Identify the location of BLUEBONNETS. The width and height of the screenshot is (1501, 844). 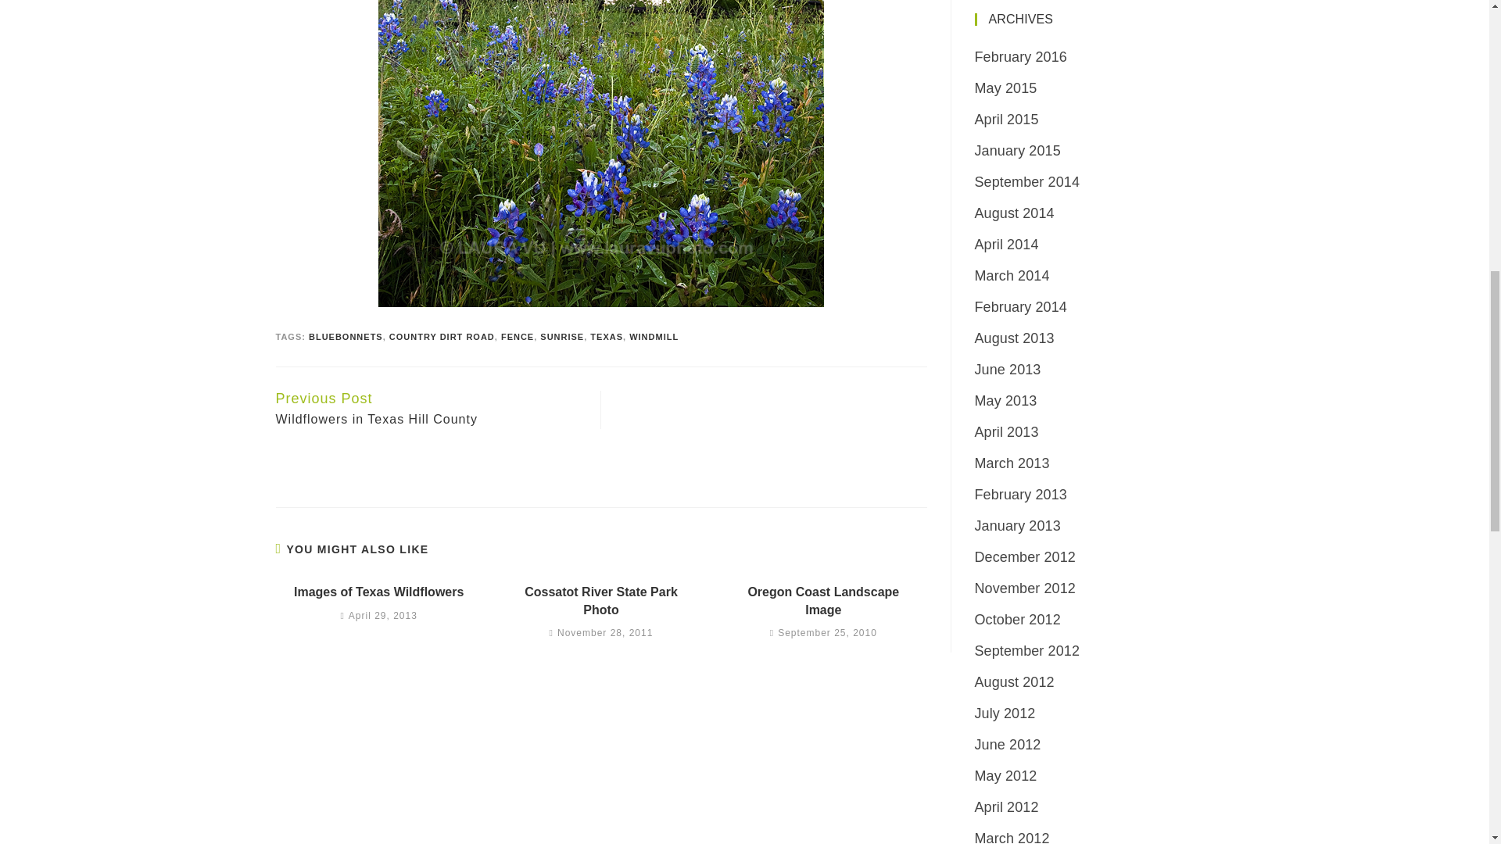
(442, 337).